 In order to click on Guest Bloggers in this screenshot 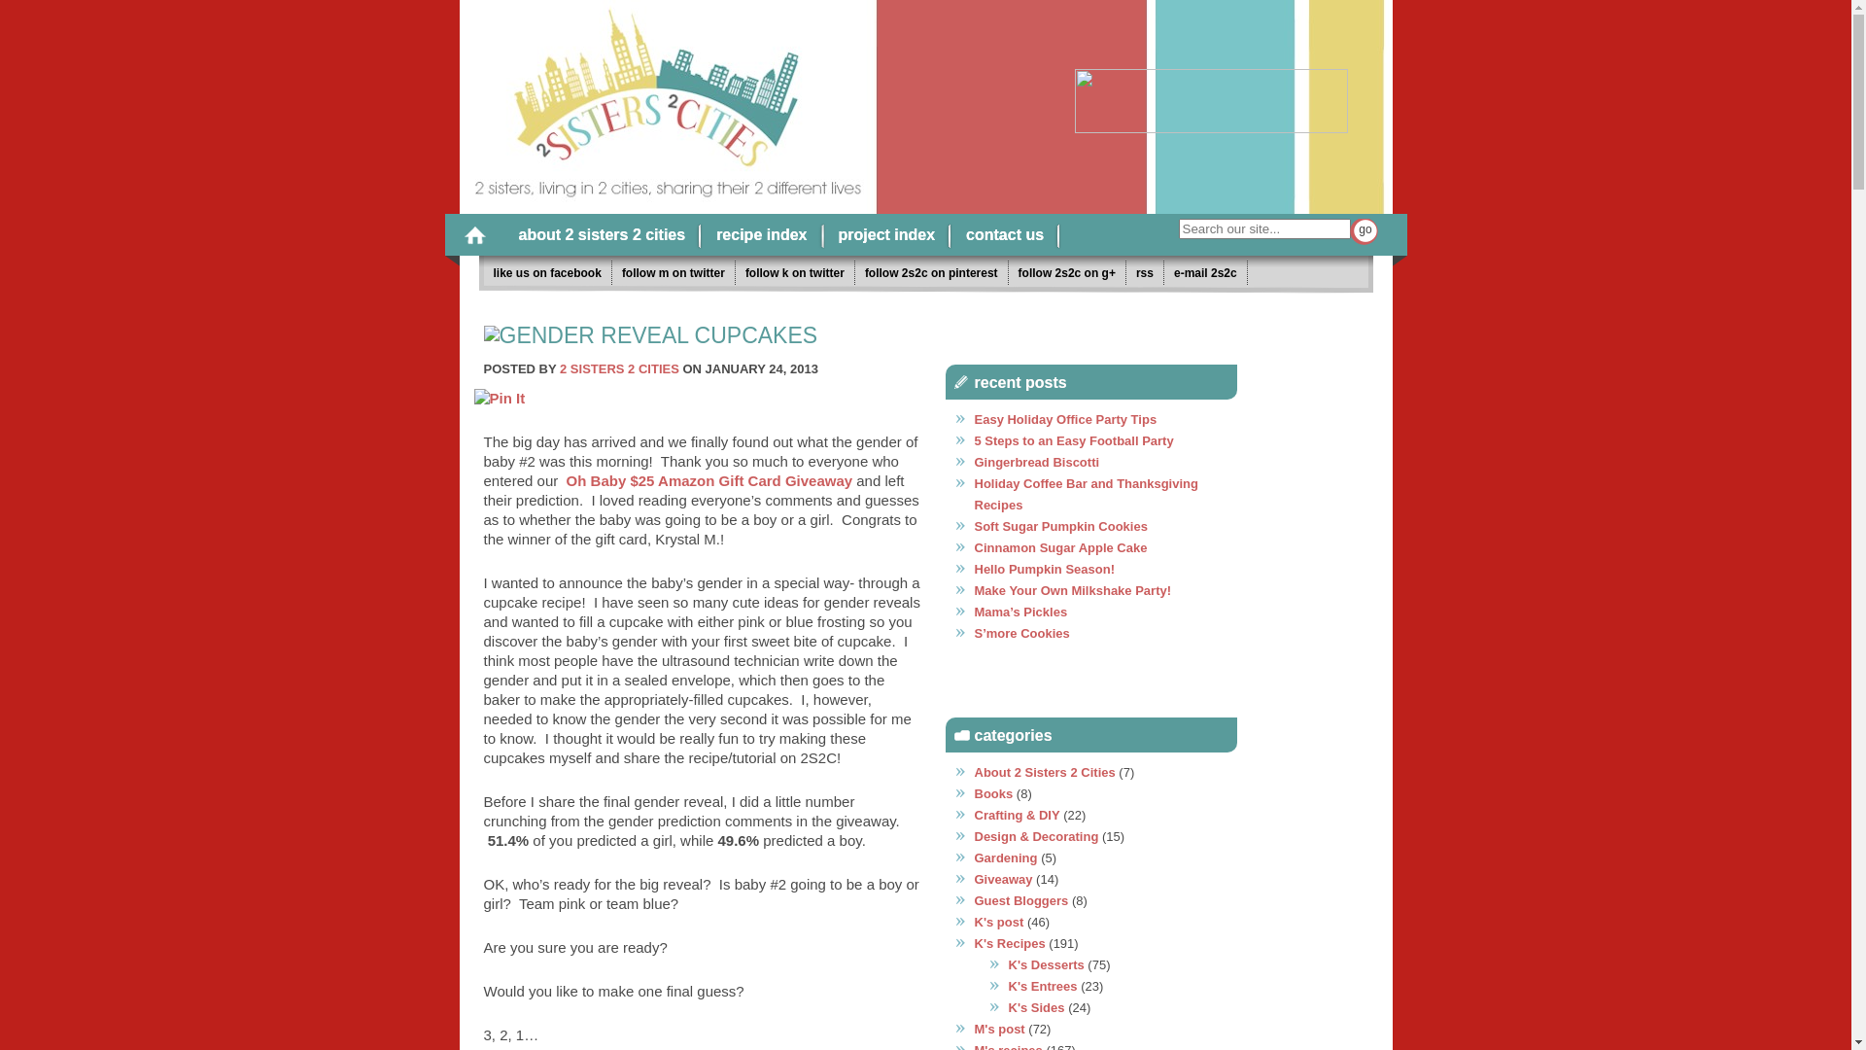, I will do `click(1020, 900)`.